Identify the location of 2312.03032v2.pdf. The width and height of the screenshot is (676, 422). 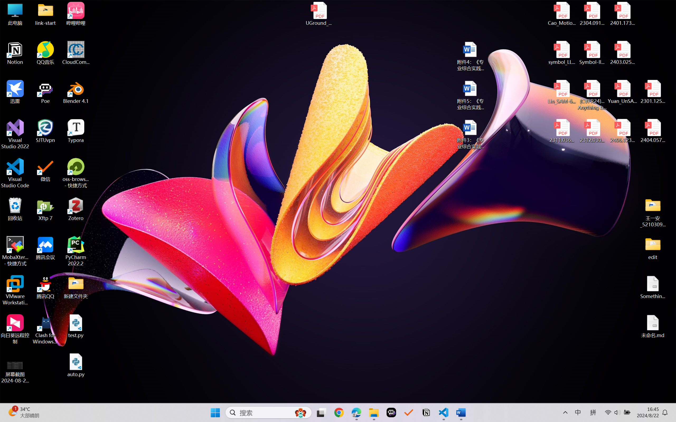
(592, 131).